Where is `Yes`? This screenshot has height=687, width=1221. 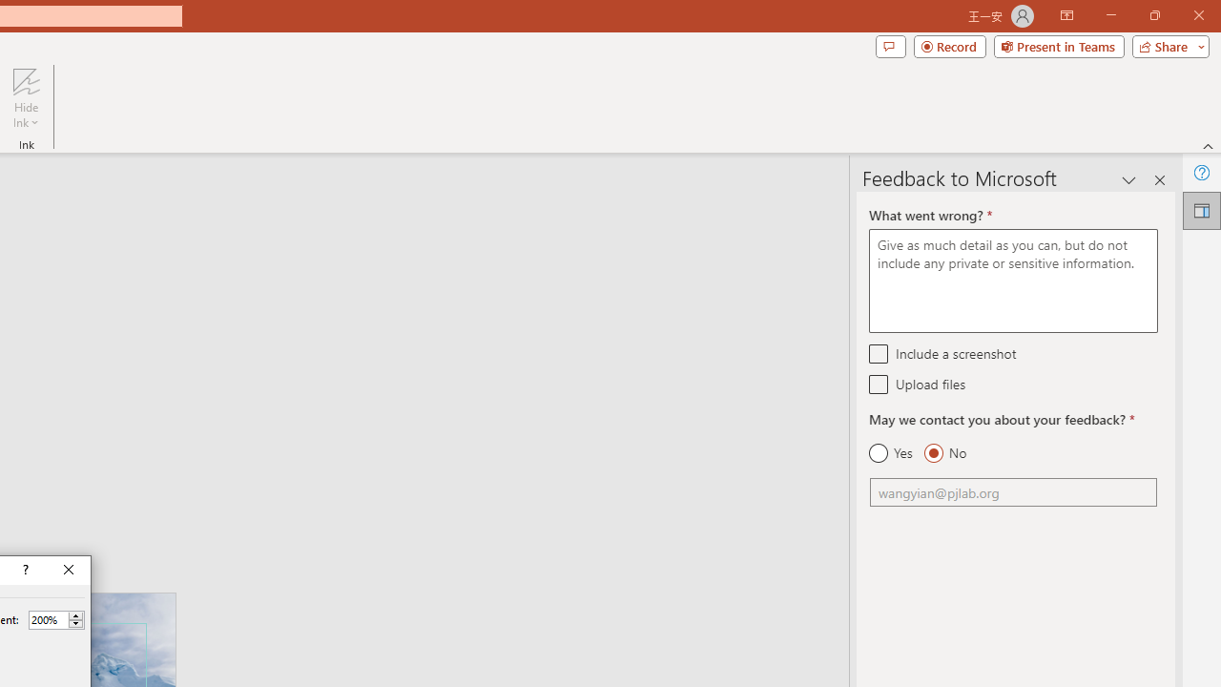 Yes is located at coordinates (891, 453).